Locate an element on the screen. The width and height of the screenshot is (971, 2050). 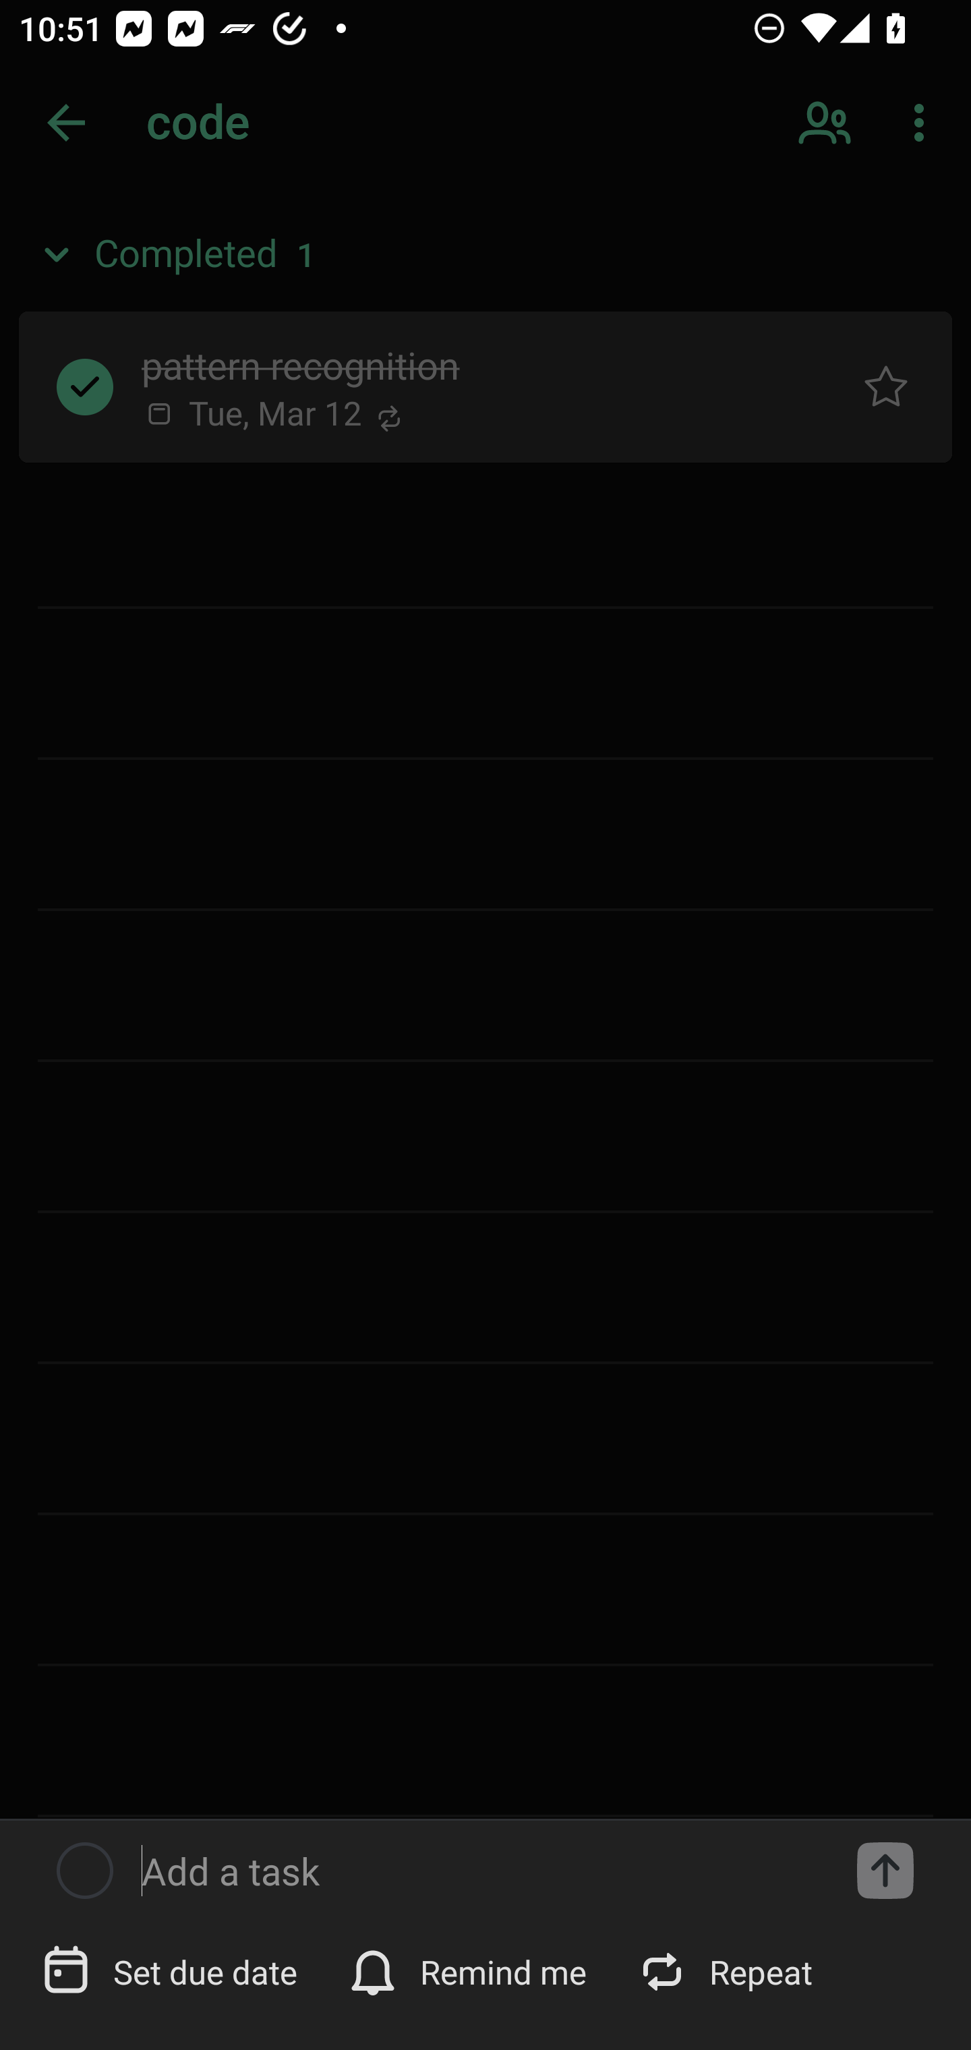
Remind me is located at coordinates (470, 1970).